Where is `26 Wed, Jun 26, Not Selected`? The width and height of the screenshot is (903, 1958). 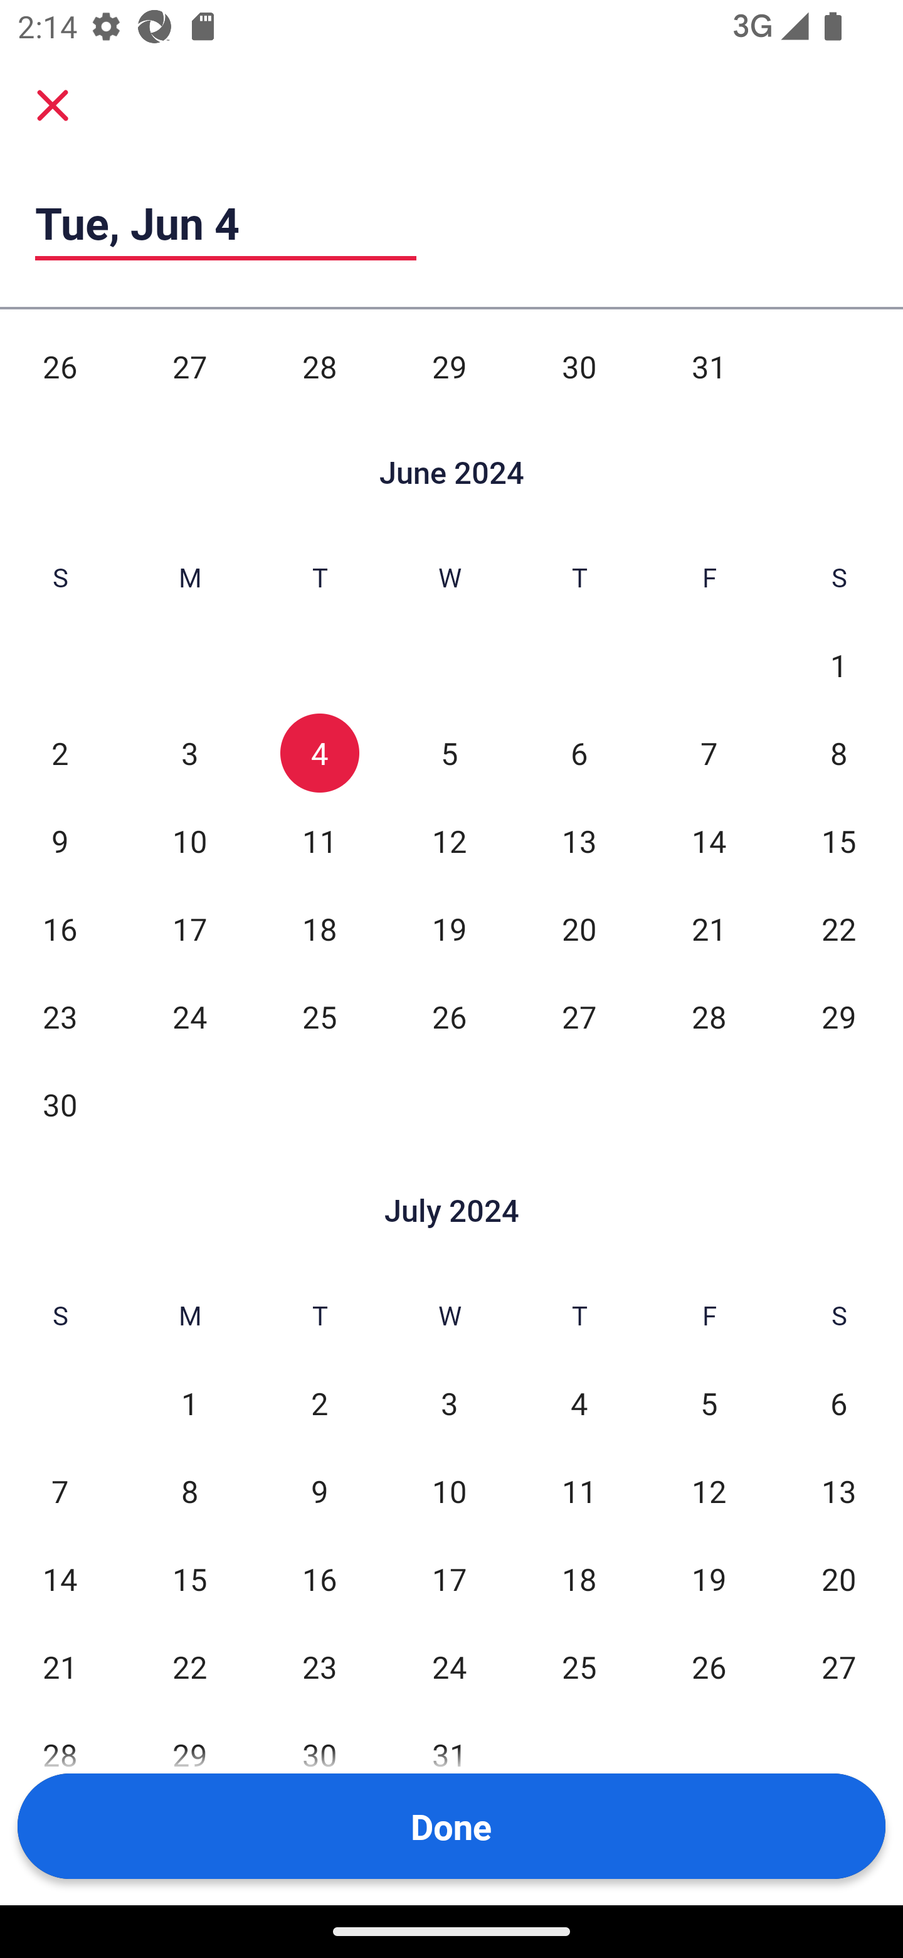 26 Wed, Jun 26, Not Selected is located at coordinates (449, 1017).